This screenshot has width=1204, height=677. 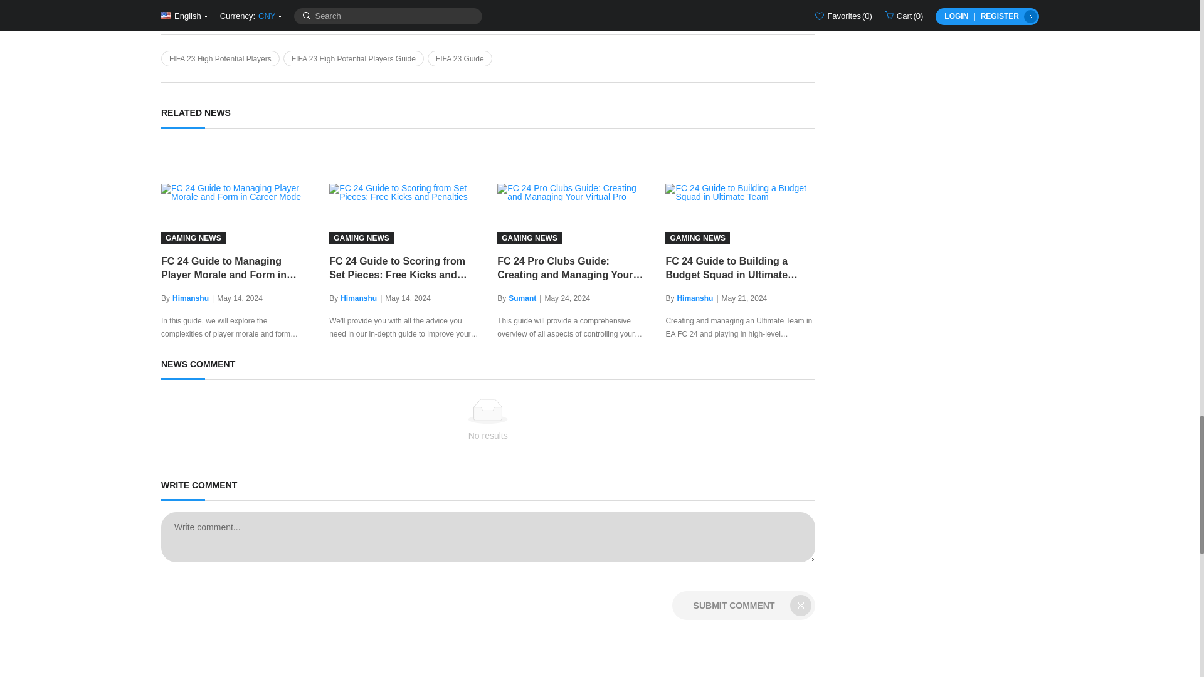 I want to click on GAMING NEWS, so click(x=403, y=192).